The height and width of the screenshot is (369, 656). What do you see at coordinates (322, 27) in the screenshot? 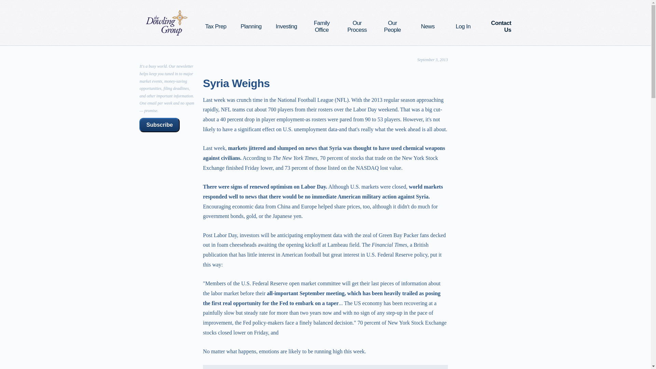
I see `Family Office` at bounding box center [322, 27].